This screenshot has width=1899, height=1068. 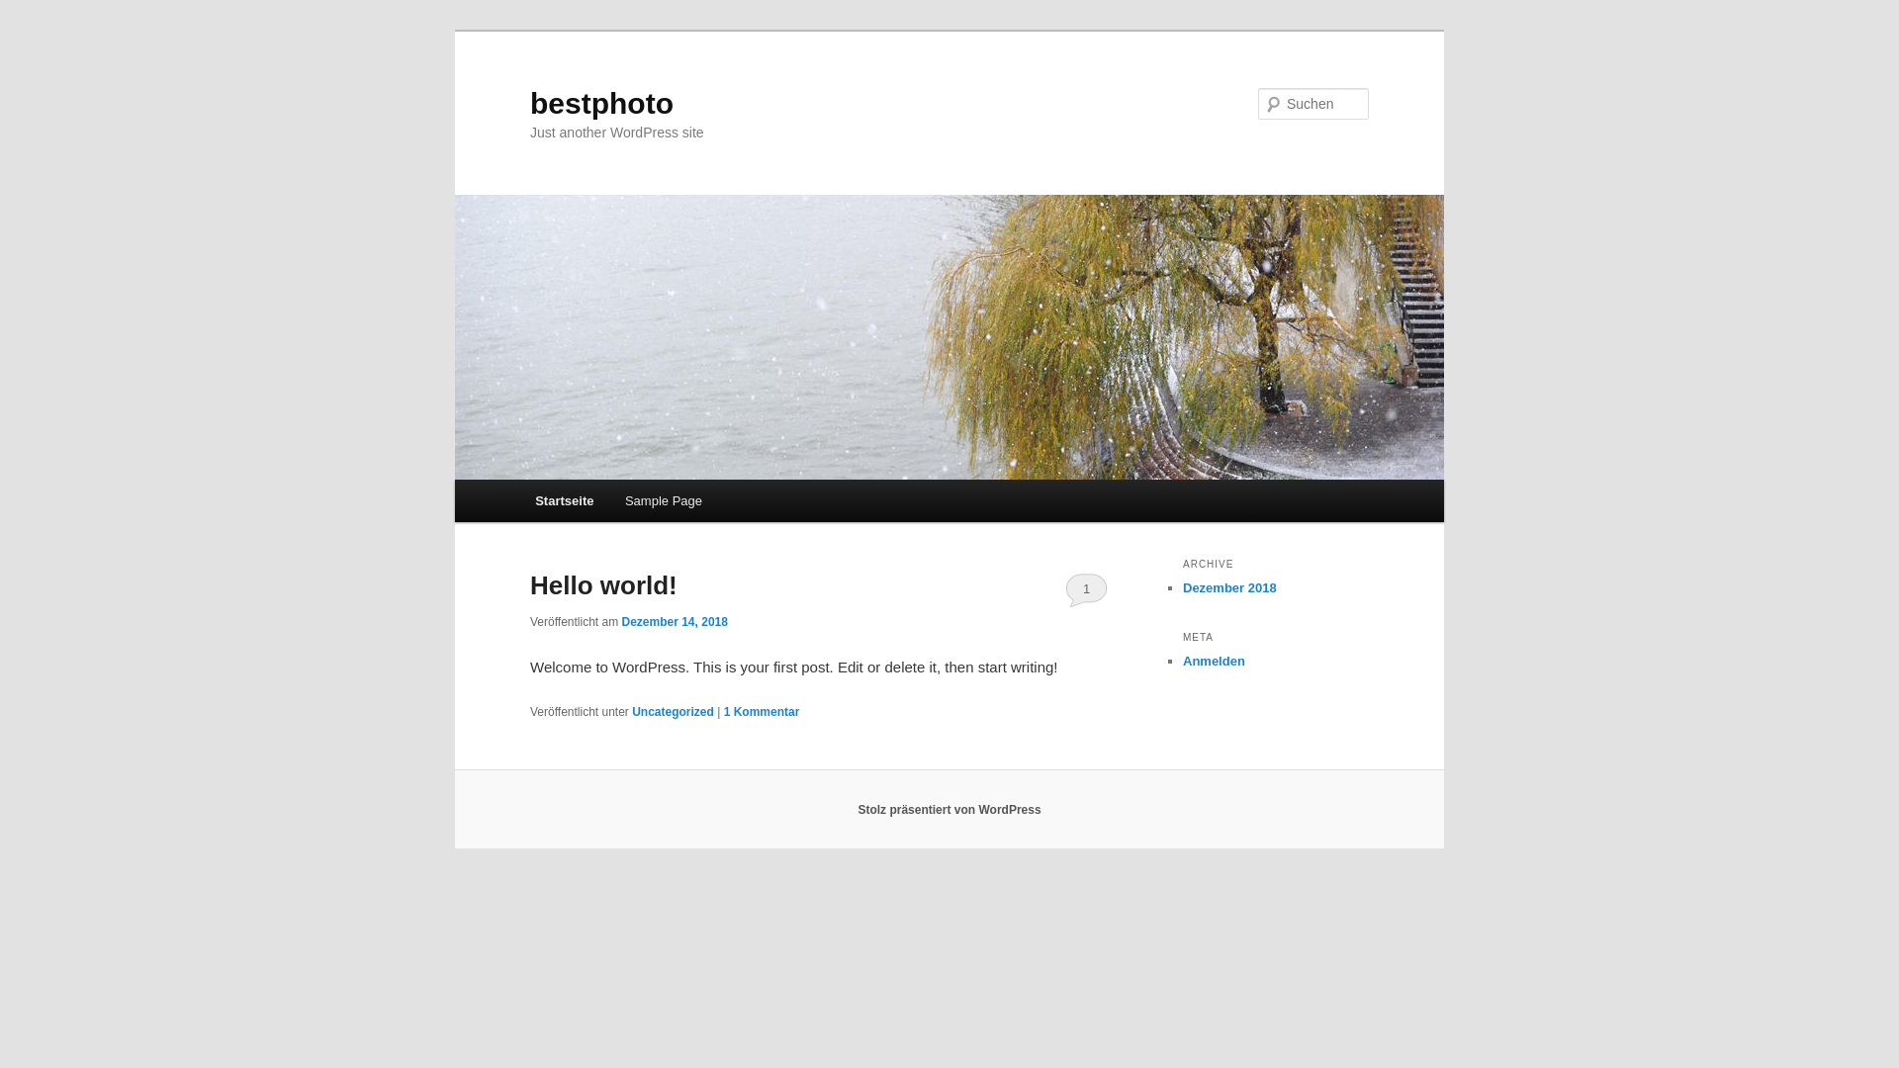 I want to click on Anmelden, so click(x=1215, y=661).